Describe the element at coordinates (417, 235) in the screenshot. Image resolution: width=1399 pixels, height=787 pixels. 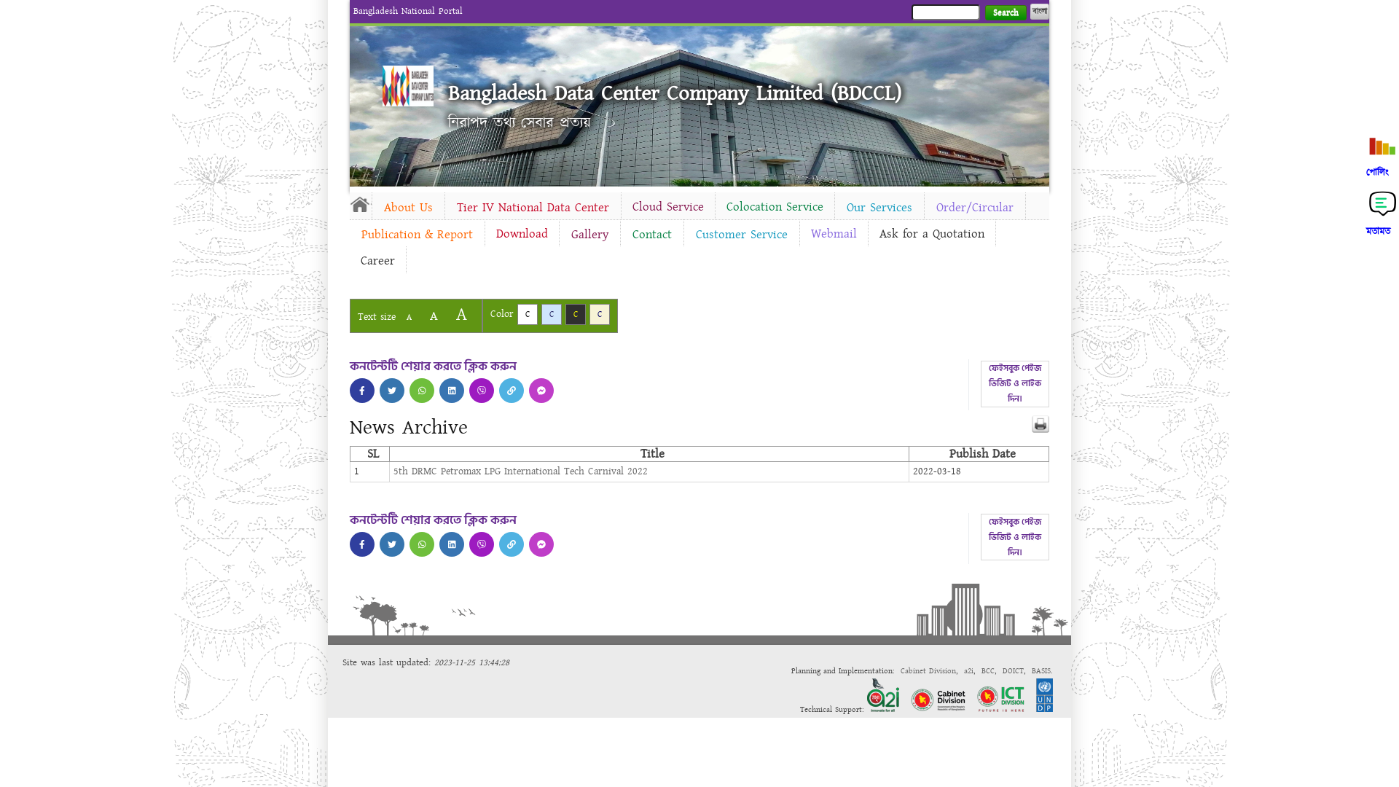
I see `Publication & Report` at that location.